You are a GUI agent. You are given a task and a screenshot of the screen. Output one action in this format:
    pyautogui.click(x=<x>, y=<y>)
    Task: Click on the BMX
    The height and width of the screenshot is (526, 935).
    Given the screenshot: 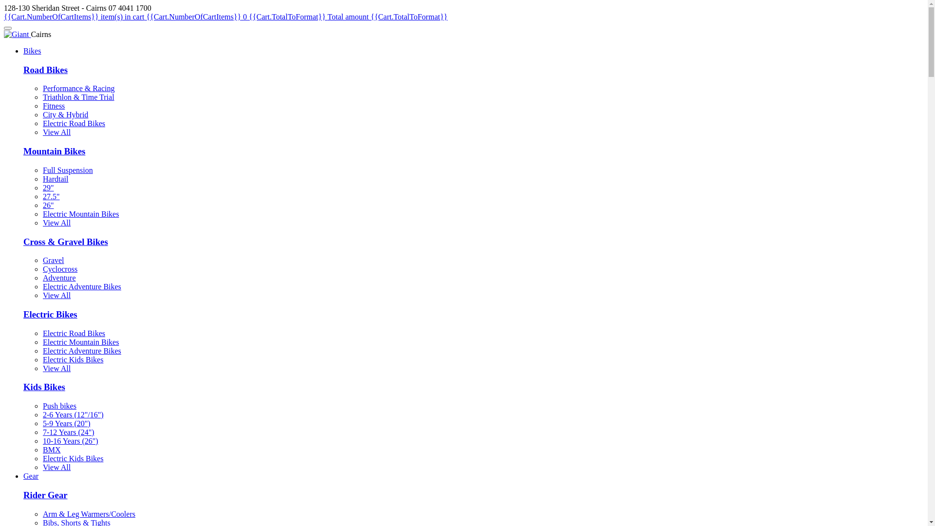 What is the action you would take?
    pyautogui.click(x=52, y=450)
    